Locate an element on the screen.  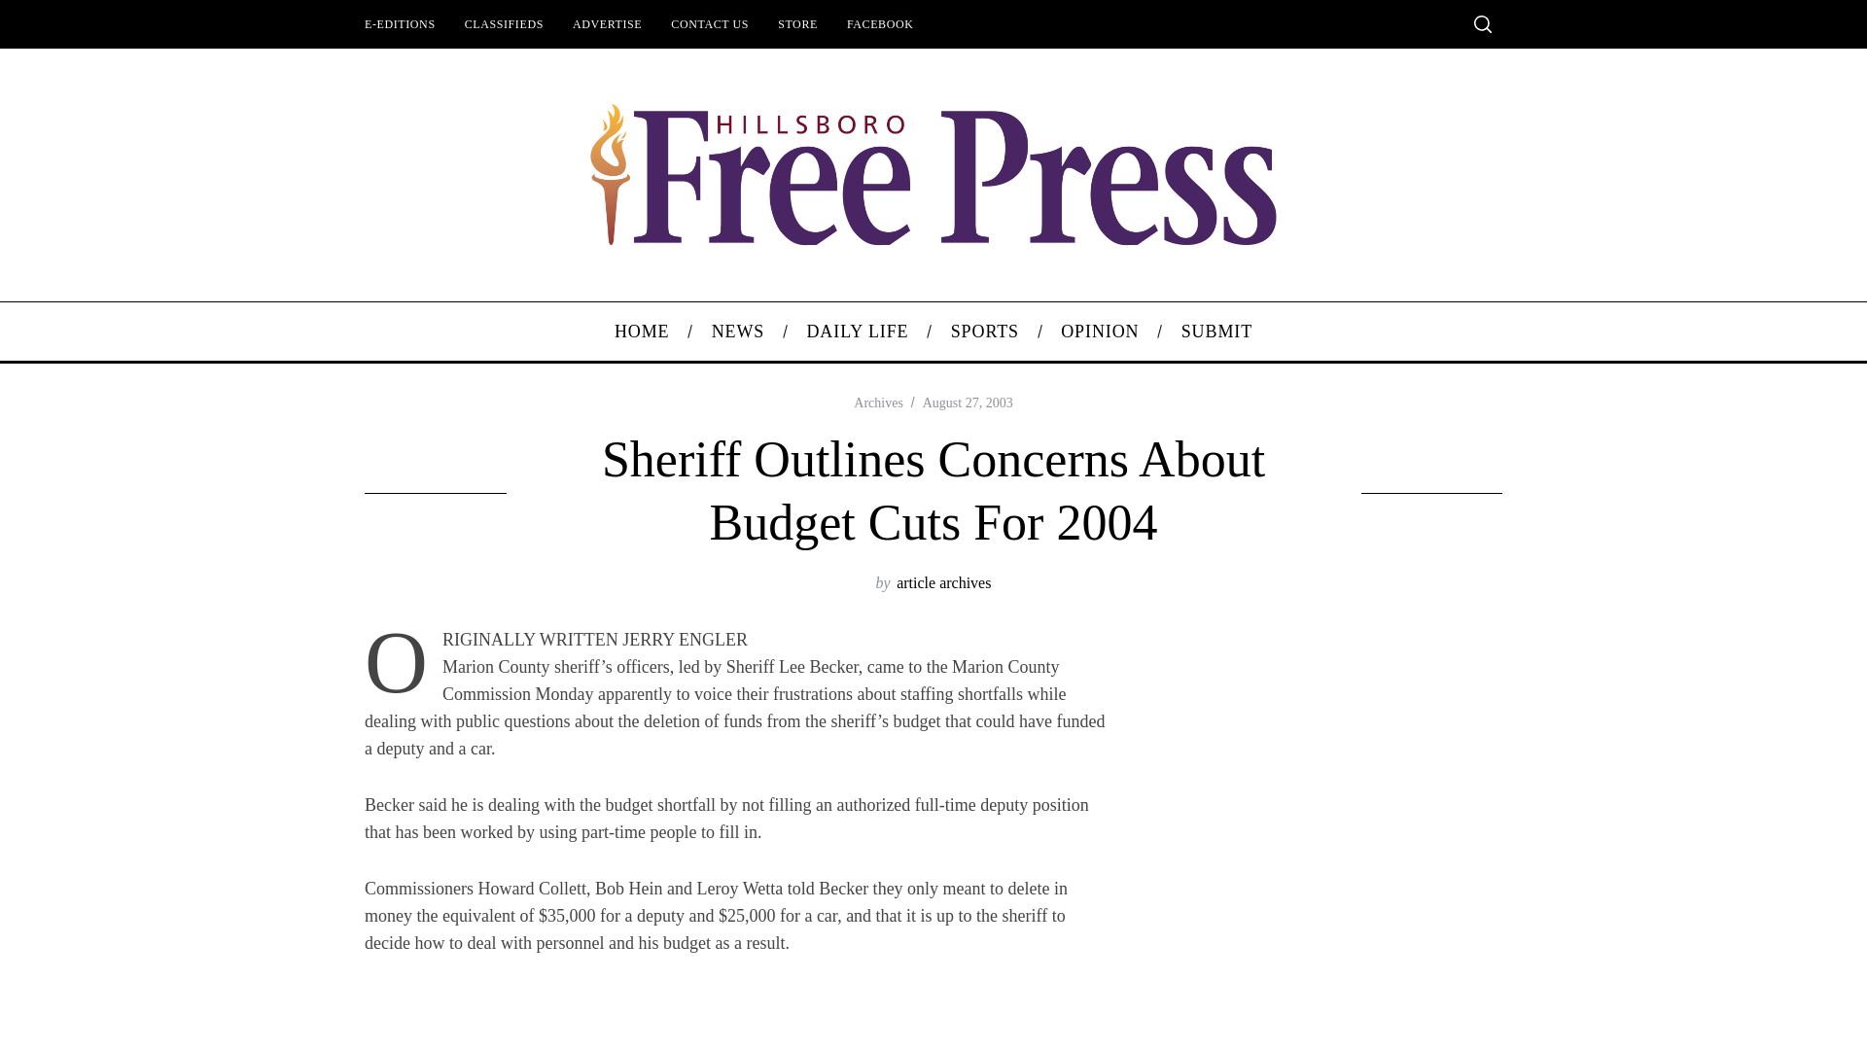
FACEBOOK is located at coordinates (880, 23).